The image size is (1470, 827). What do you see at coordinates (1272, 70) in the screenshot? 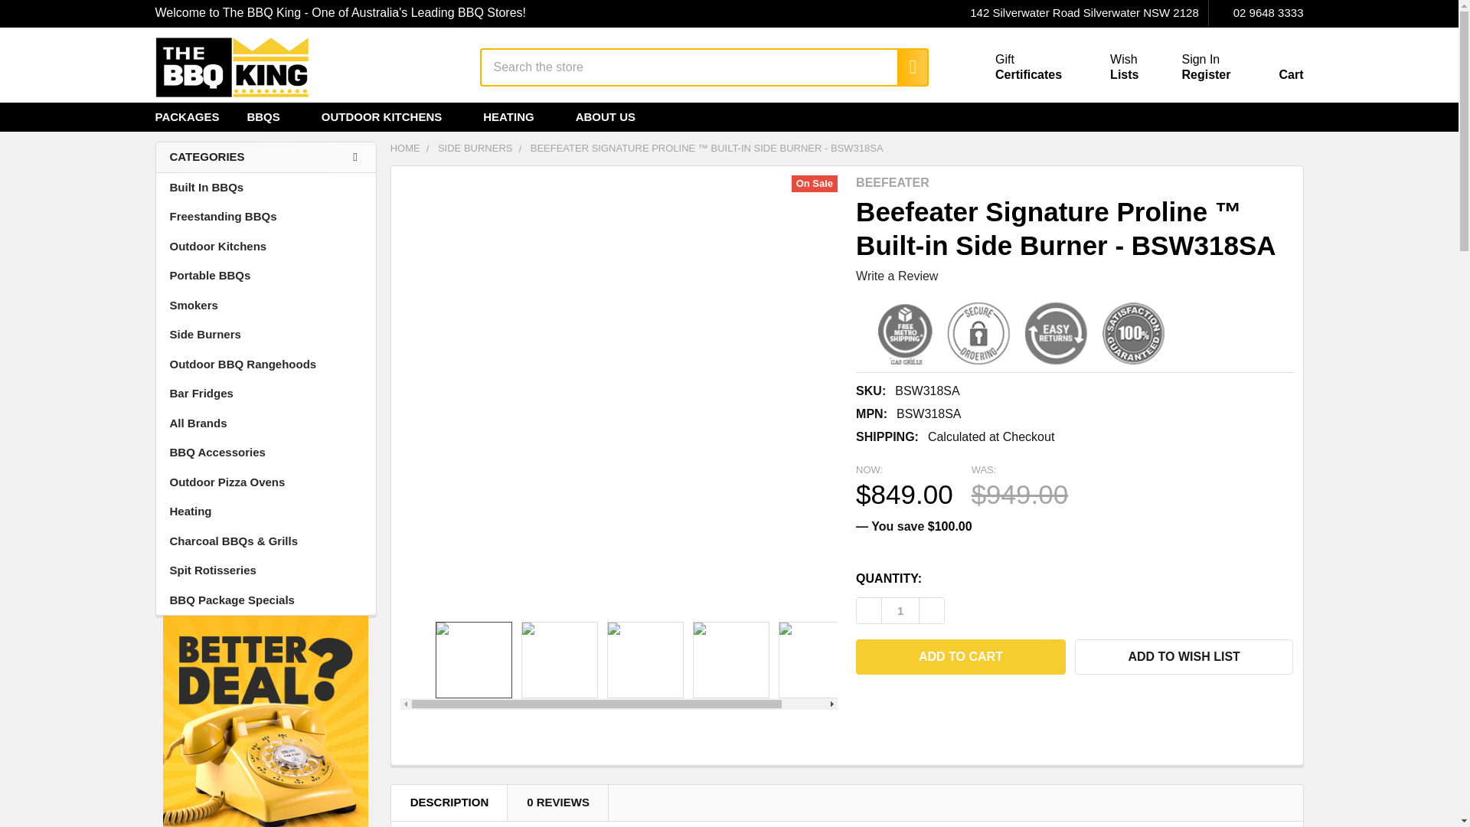
I see `Cart` at bounding box center [1272, 70].